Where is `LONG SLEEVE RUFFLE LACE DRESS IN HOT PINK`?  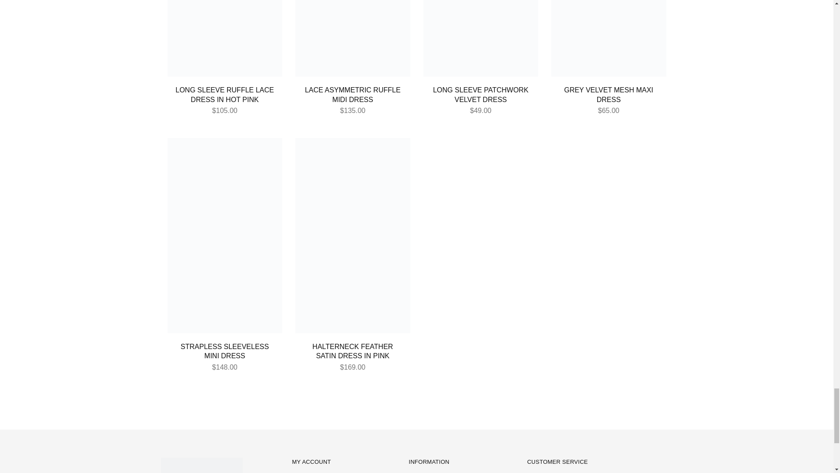
LONG SLEEVE RUFFLE LACE DRESS IN HOT PINK is located at coordinates (224, 95).